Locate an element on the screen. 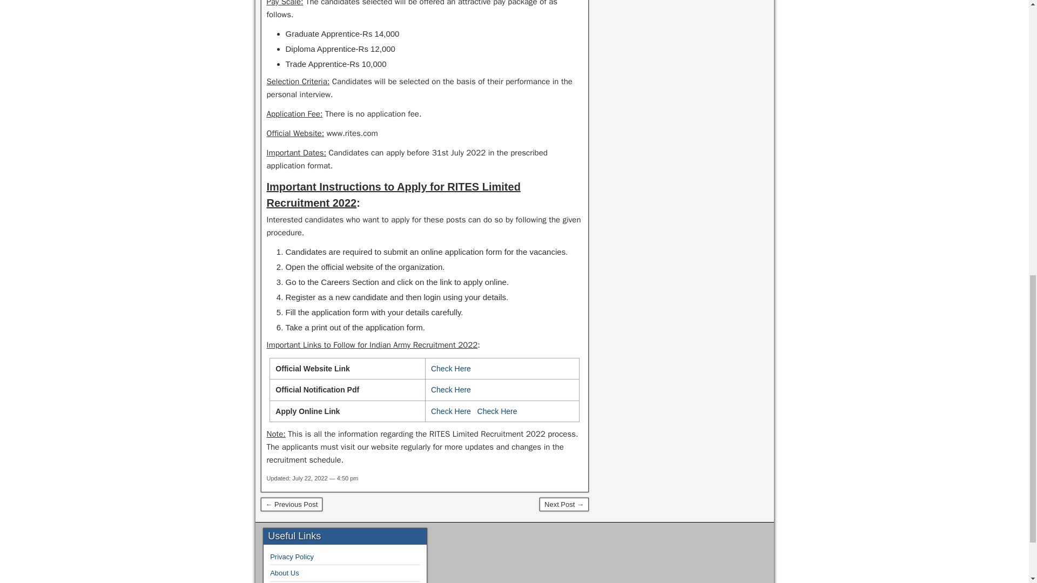  About Us is located at coordinates (284, 573).